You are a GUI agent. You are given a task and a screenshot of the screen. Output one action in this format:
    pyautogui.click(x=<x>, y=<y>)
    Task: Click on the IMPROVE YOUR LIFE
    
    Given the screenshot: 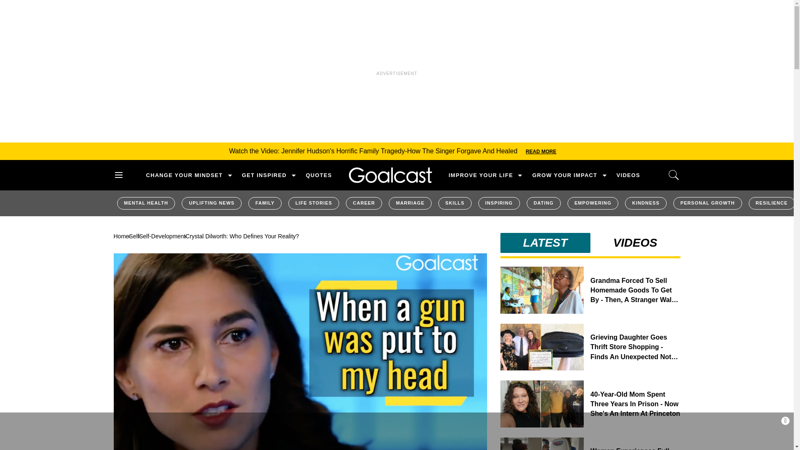 What is the action you would take?
    pyautogui.click(x=481, y=175)
    